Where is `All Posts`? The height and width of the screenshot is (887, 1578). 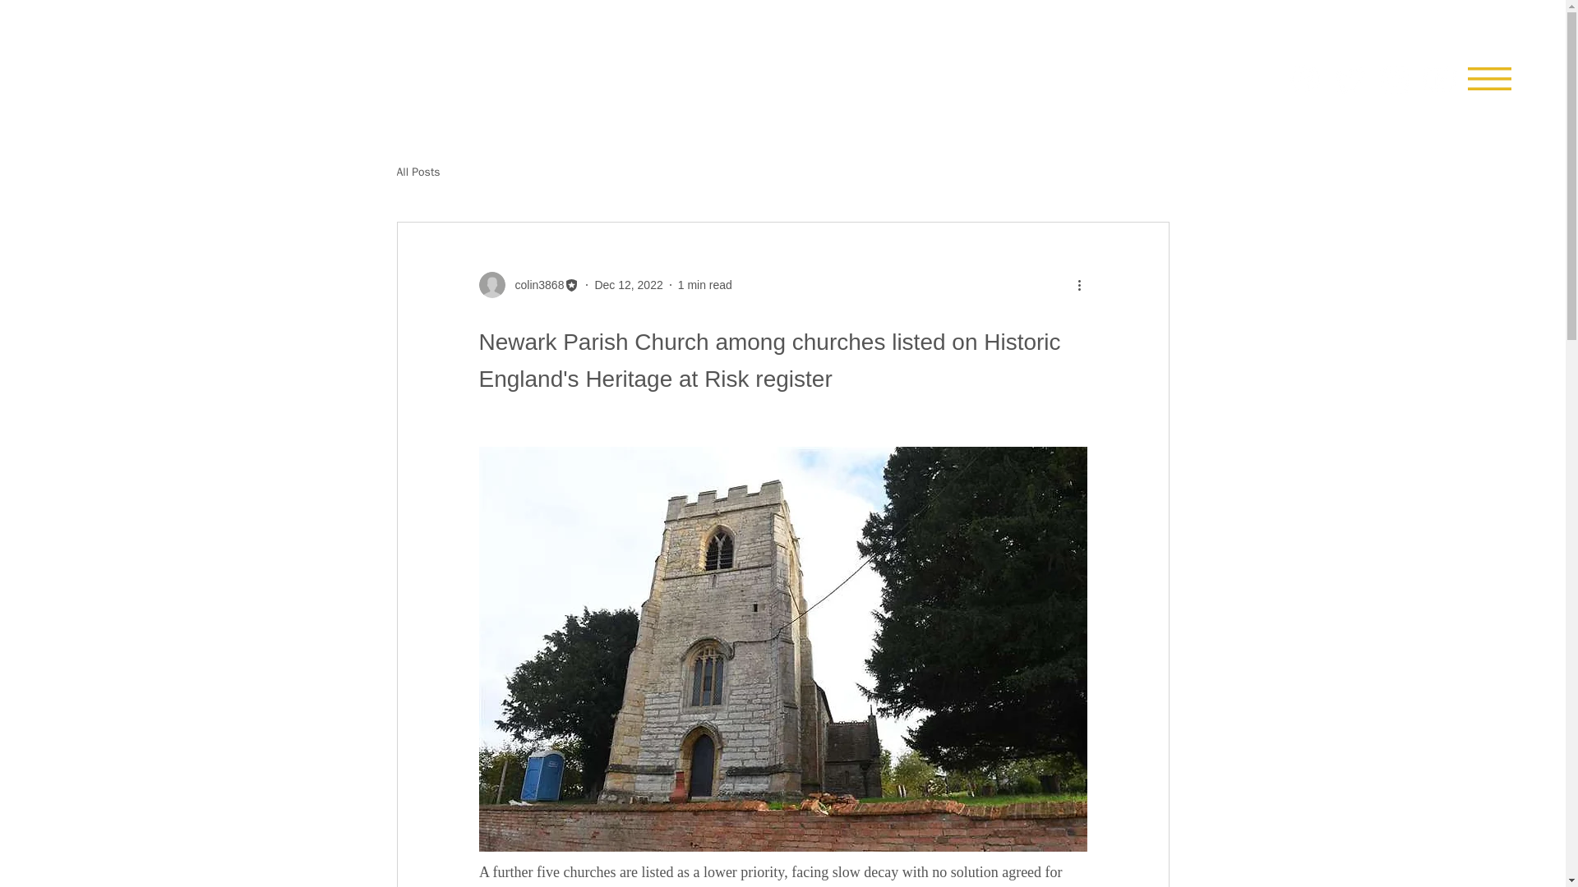
All Posts is located at coordinates (418, 172).